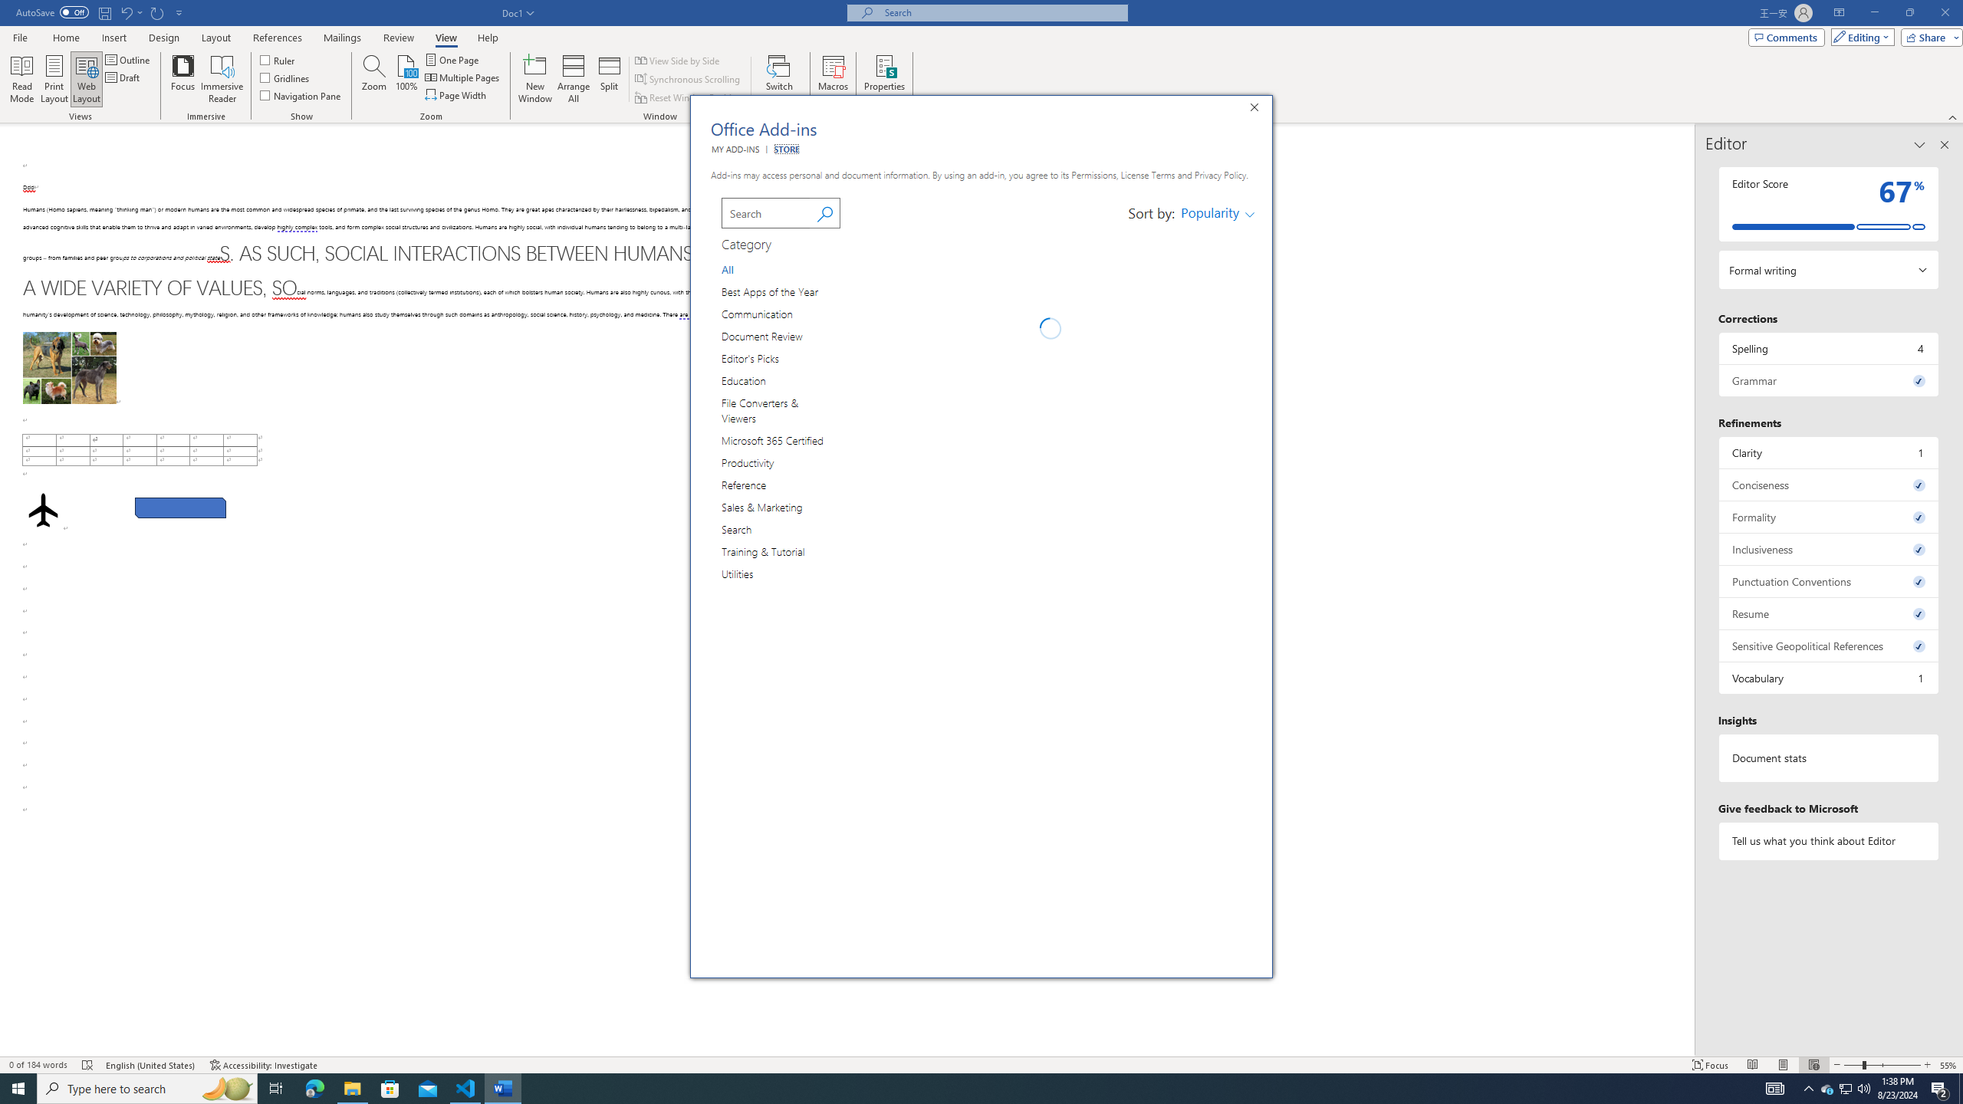 The height and width of the screenshot is (1104, 1963). I want to click on Spell checker and Grammar checker by Scribens icon, so click(871, 844).